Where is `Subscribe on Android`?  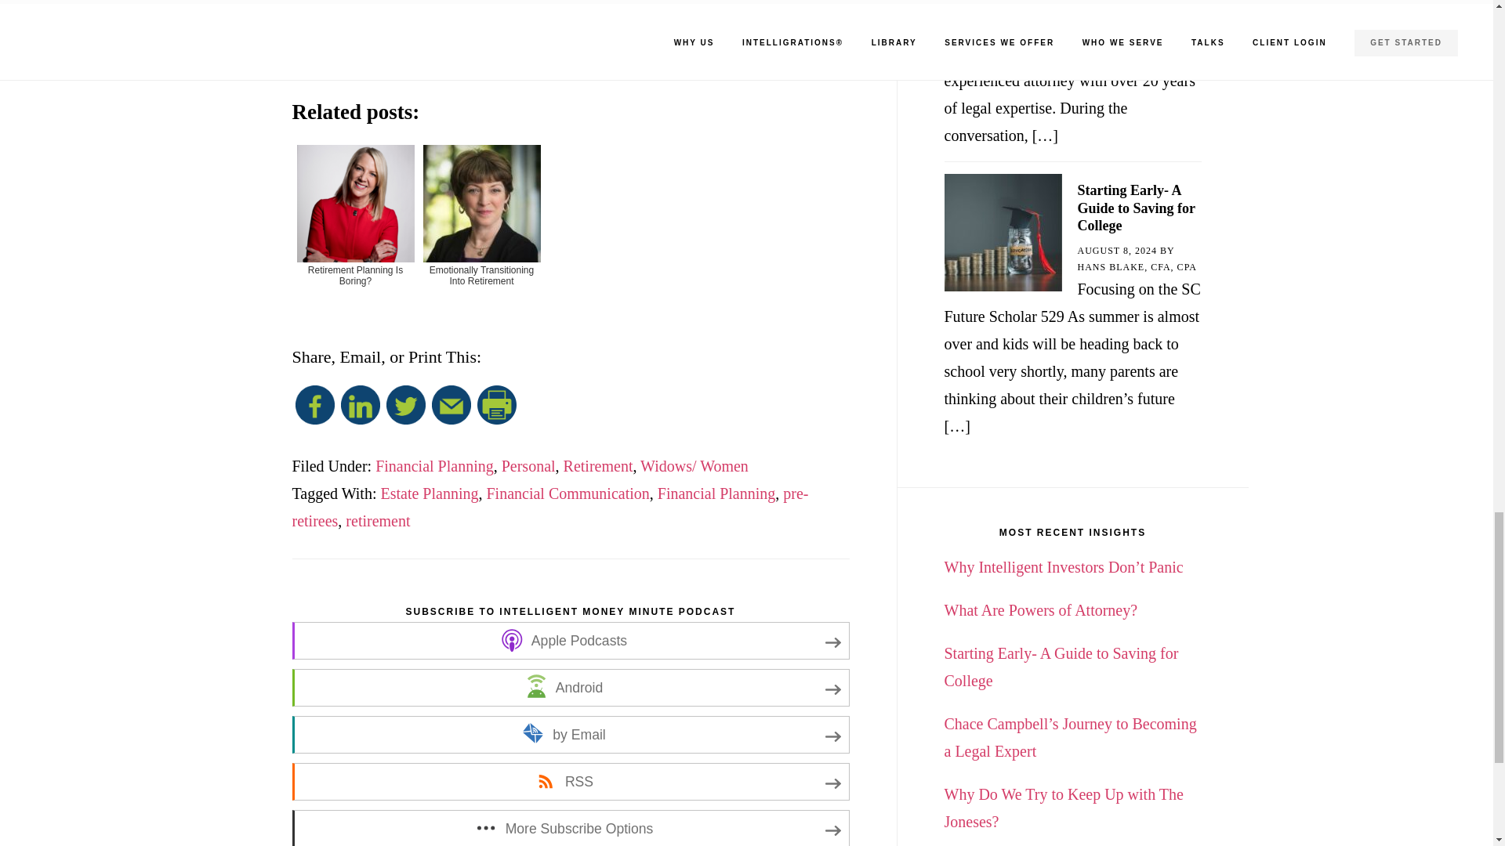
Subscribe on Android is located at coordinates (570, 688).